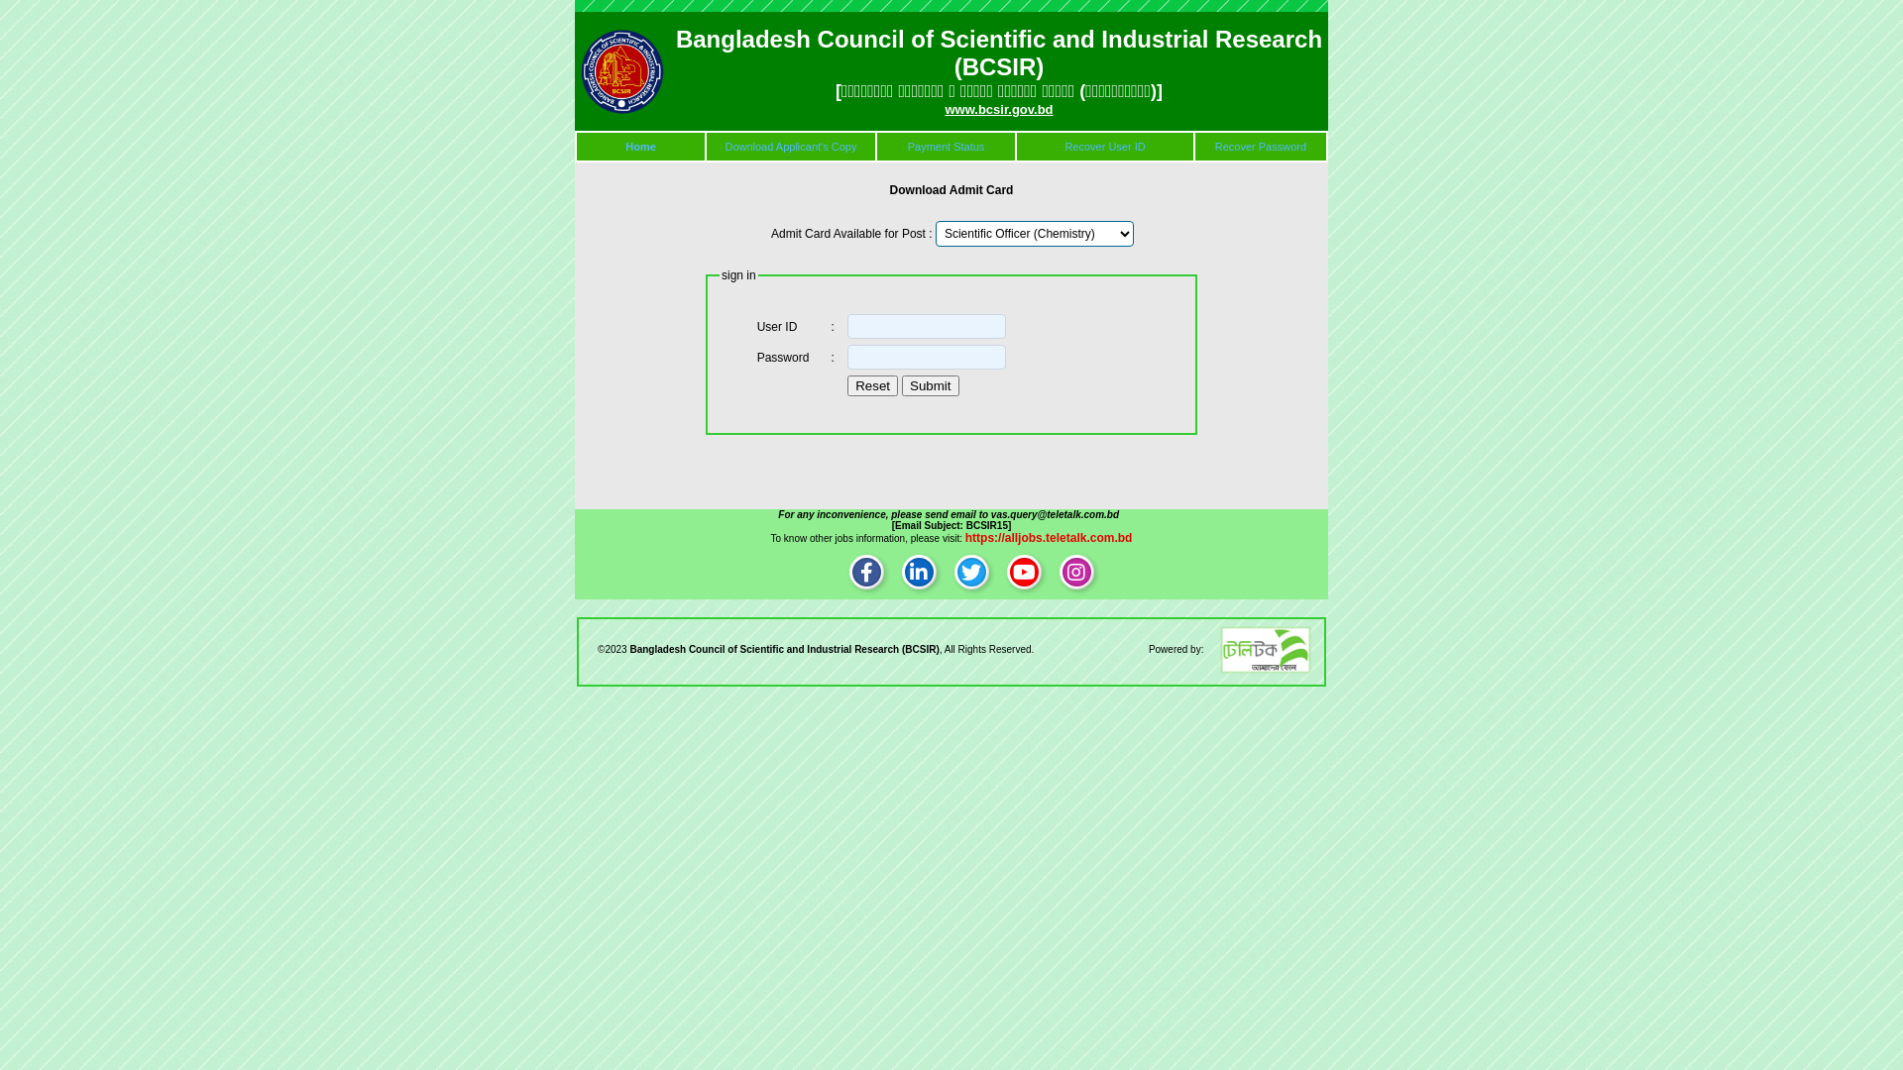  What do you see at coordinates (1261, 147) in the screenshot?
I see `Recover Password` at bounding box center [1261, 147].